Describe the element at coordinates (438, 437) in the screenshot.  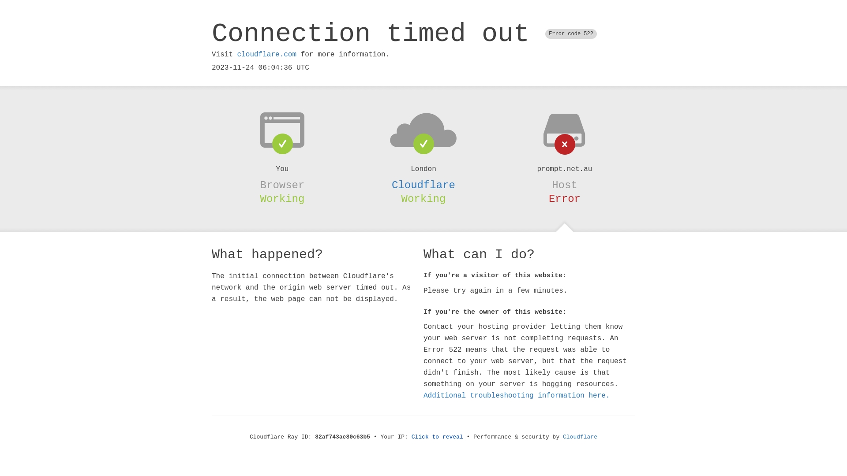
I see `Click to reveal` at that location.